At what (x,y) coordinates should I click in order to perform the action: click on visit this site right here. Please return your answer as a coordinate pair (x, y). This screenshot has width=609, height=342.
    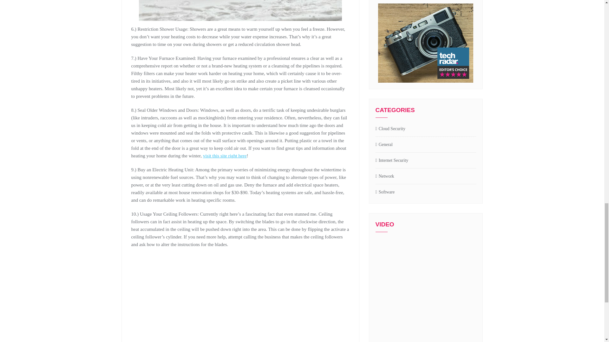
    Looking at the image, I should click on (225, 156).